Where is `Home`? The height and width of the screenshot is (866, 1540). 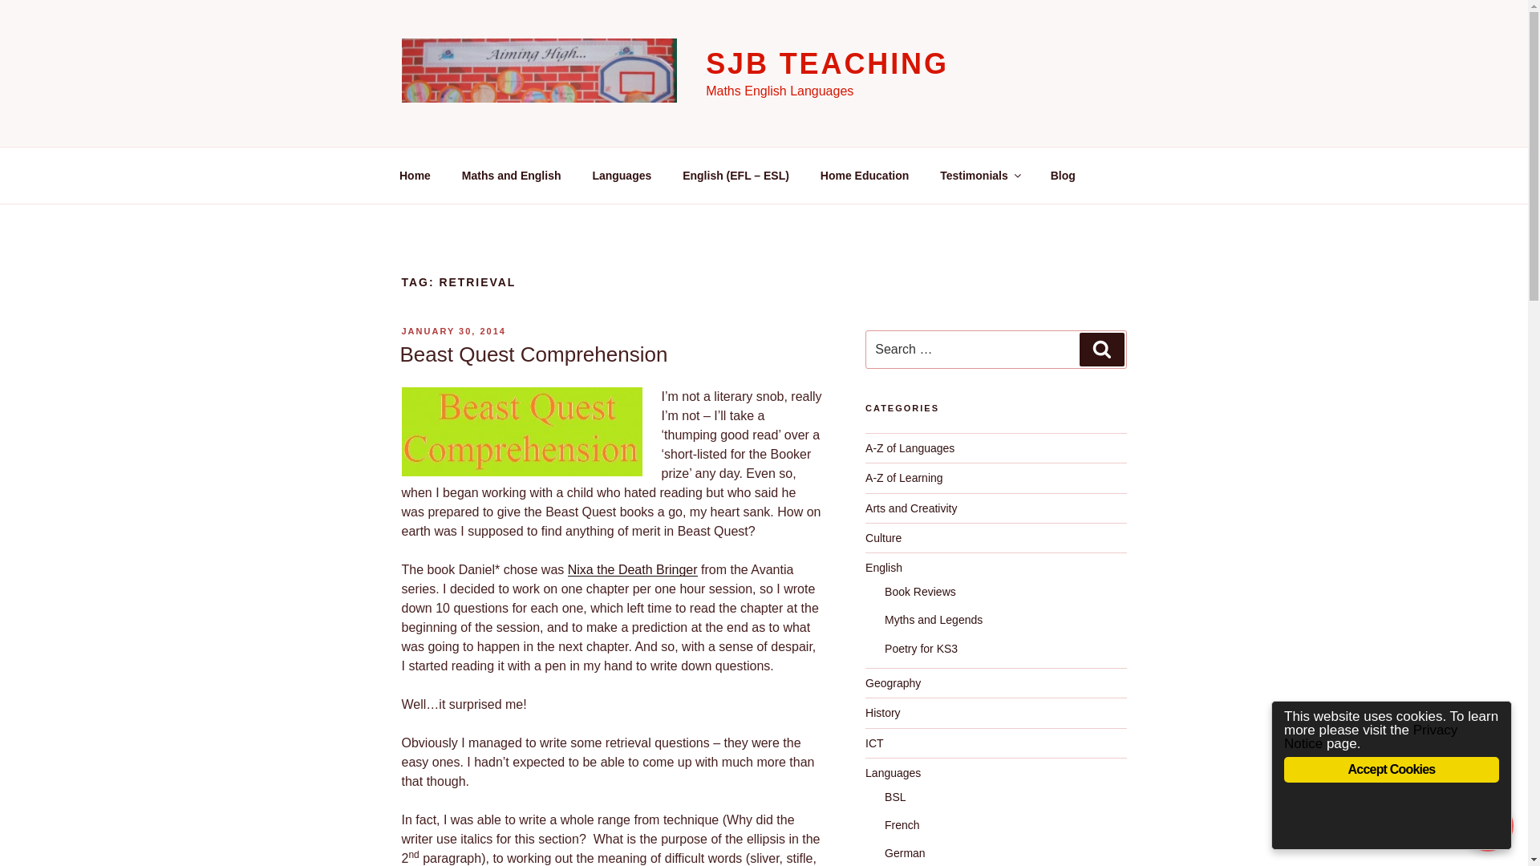
Home is located at coordinates (415, 175).